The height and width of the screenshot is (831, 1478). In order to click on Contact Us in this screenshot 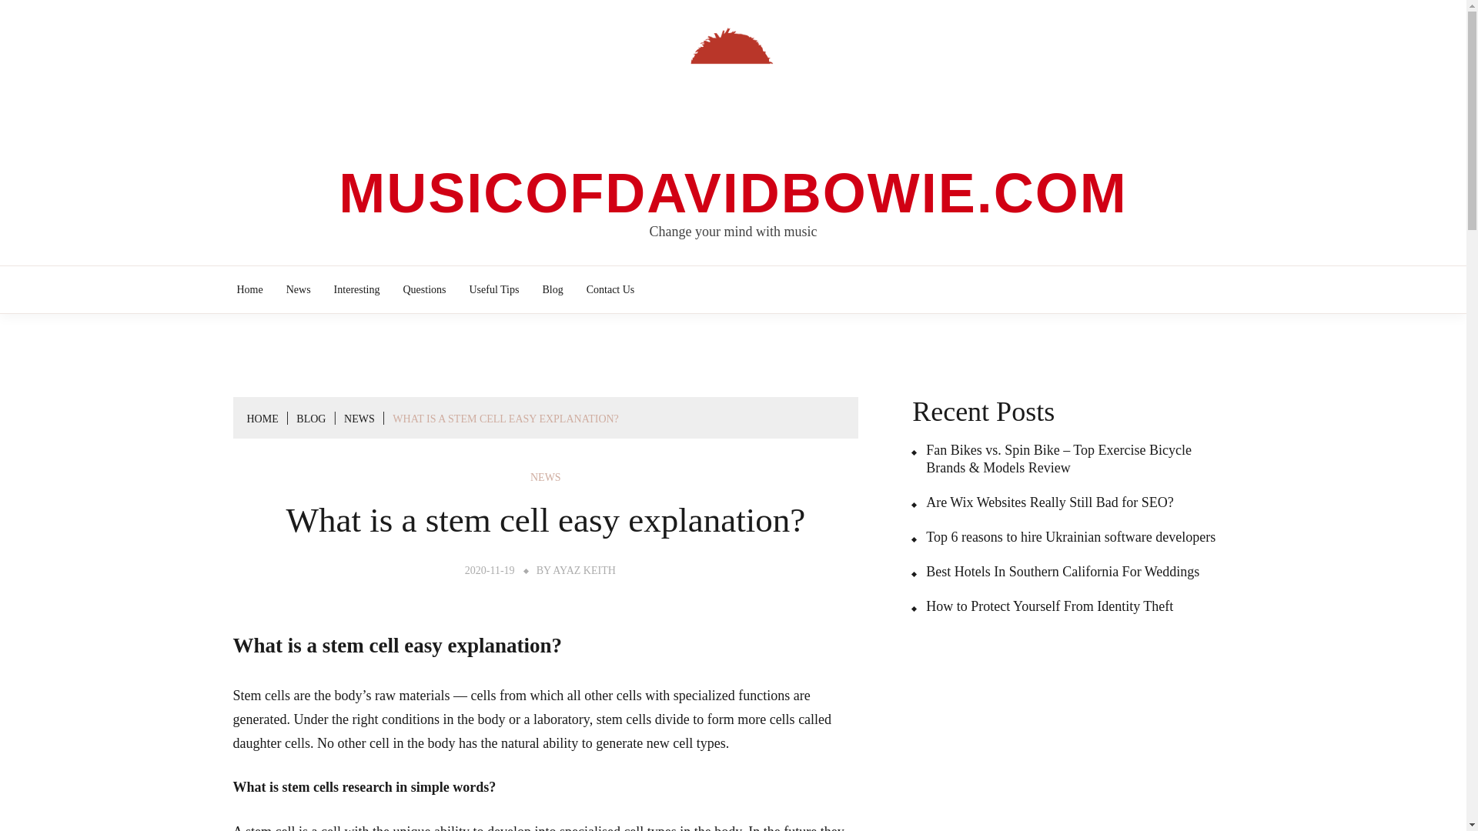, I will do `click(610, 289)`.